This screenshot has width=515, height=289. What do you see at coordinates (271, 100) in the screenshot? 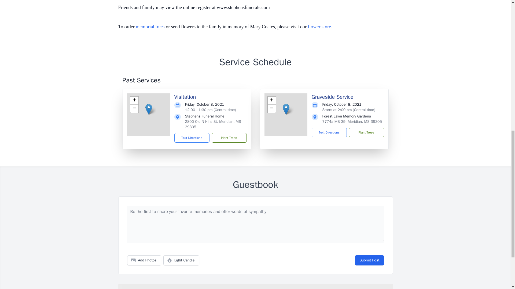
I see `Zoom in` at bounding box center [271, 100].